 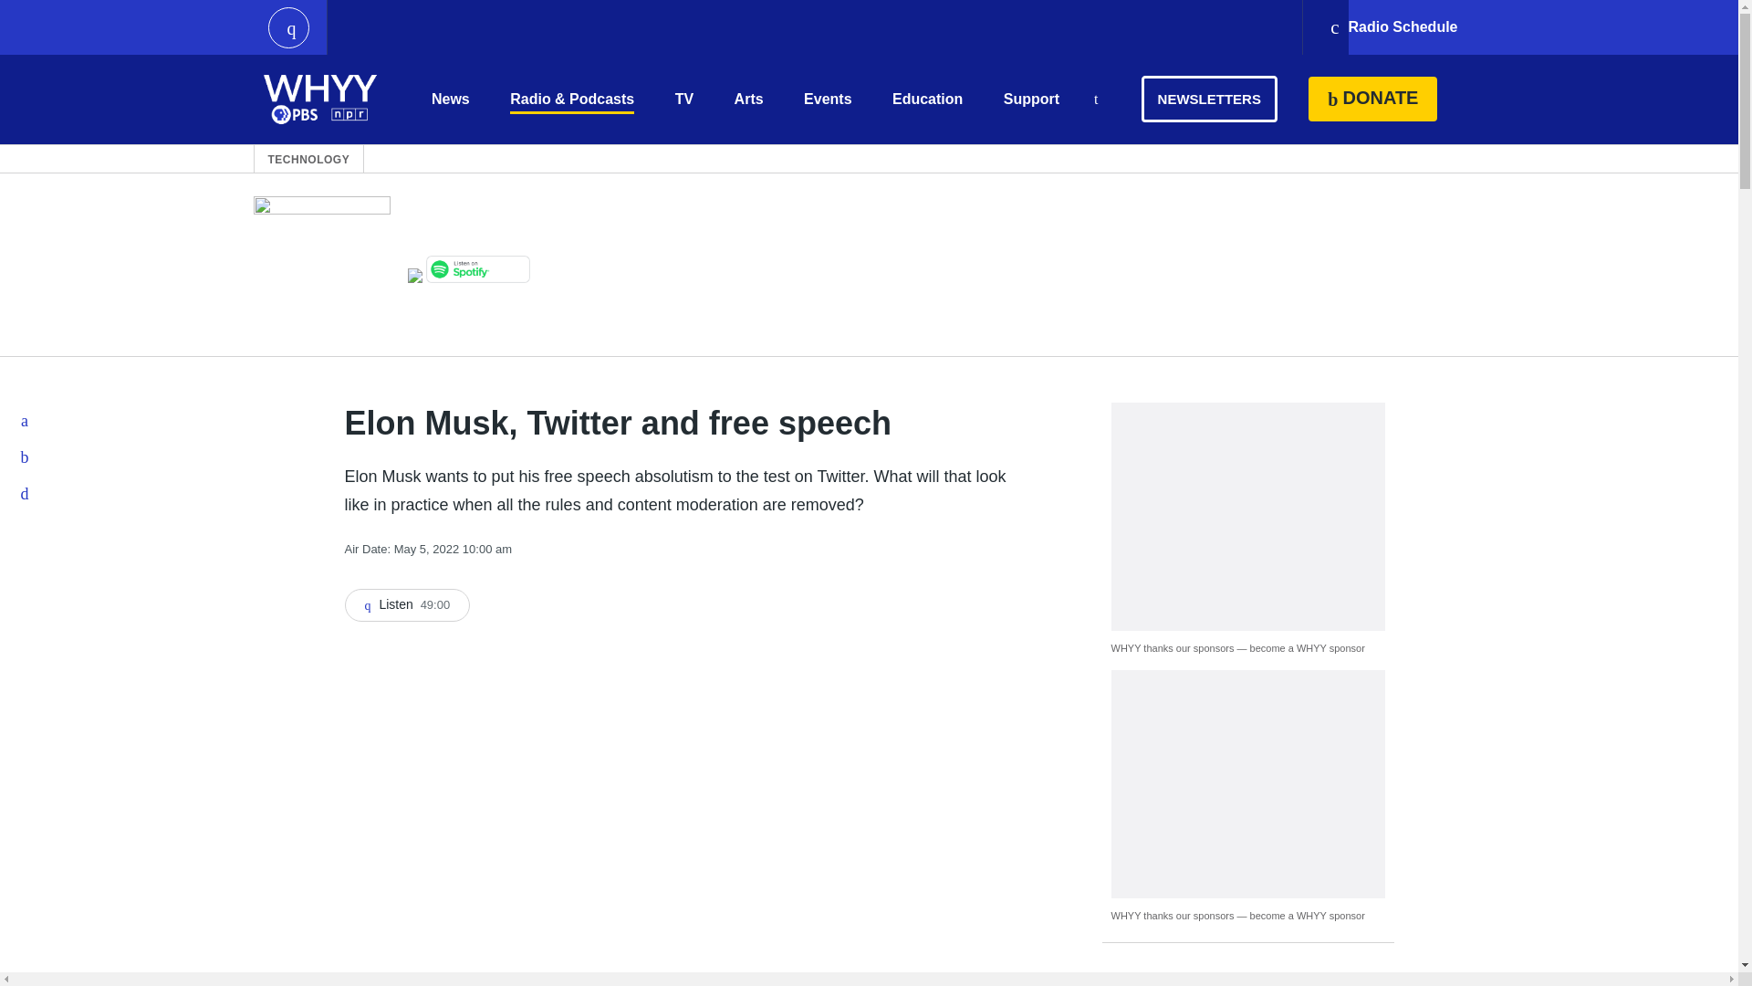 What do you see at coordinates (320, 99) in the screenshot?
I see `WHYY` at bounding box center [320, 99].